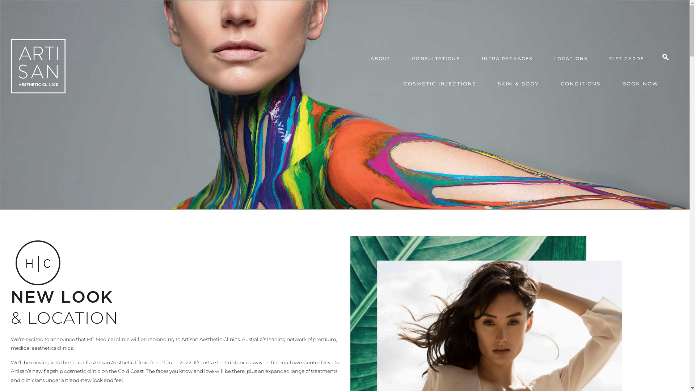 The height and width of the screenshot is (391, 695). What do you see at coordinates (436, 59) in the screenshot?
I see `CONSULTATIONS` at bounding box center [436, 59].